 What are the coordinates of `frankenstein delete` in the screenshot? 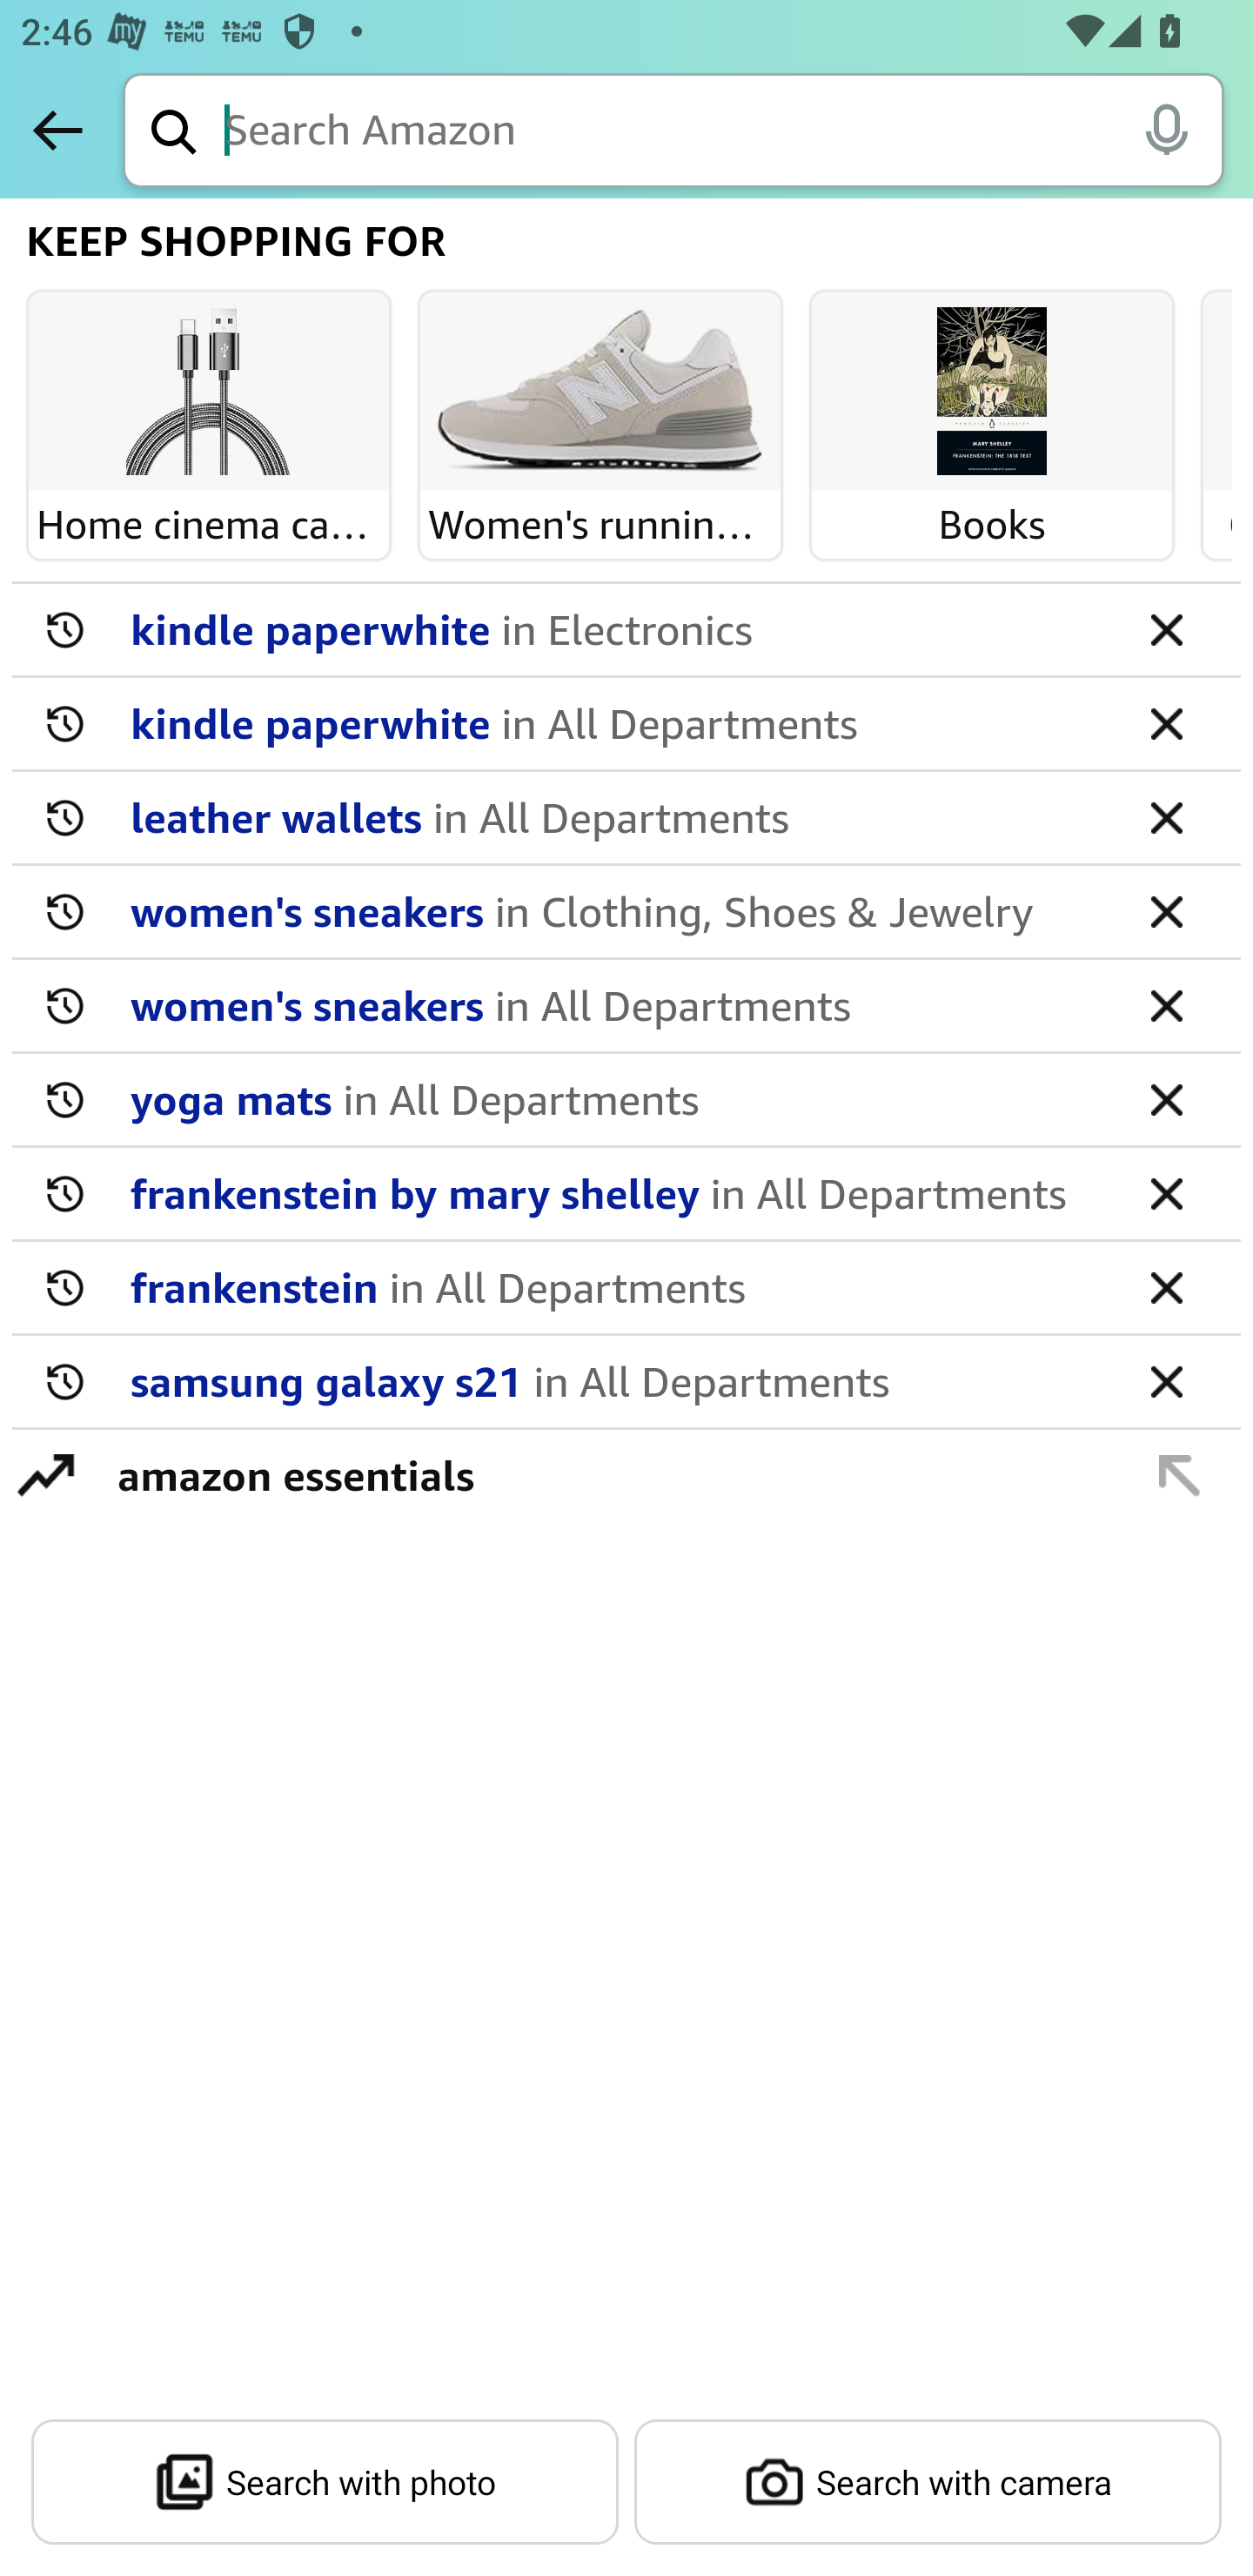 It's located at (626, 1288).